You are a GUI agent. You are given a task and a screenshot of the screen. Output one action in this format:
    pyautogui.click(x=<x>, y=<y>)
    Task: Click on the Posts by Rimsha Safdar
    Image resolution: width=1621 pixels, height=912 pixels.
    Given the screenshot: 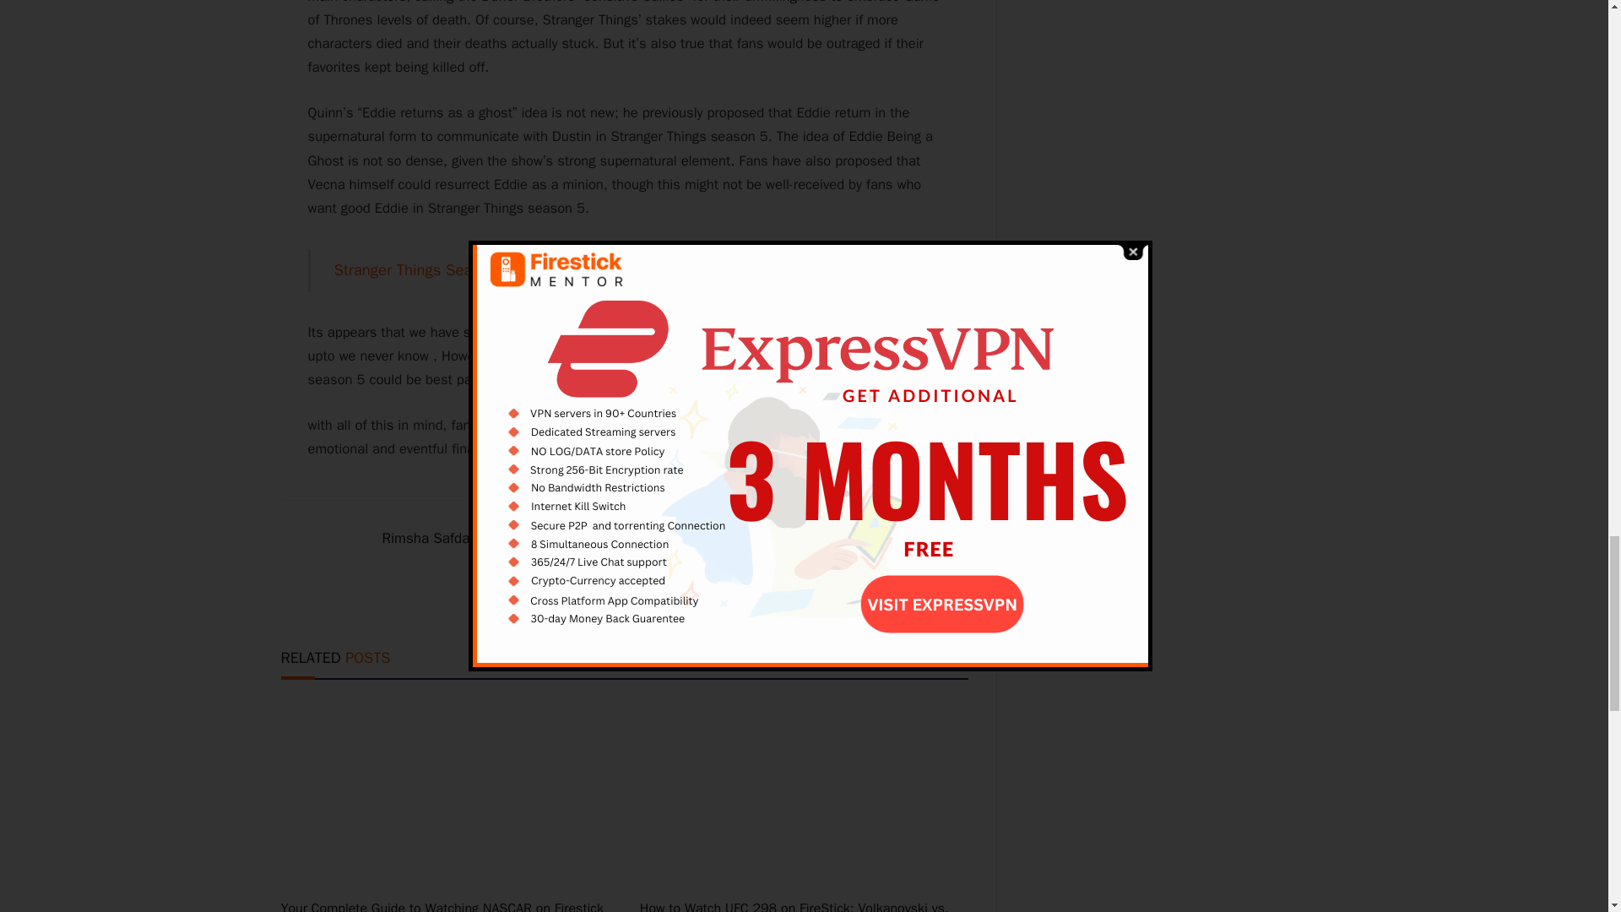 What is the action you would take?
    pyautogui.click(x=427, y=539)
    